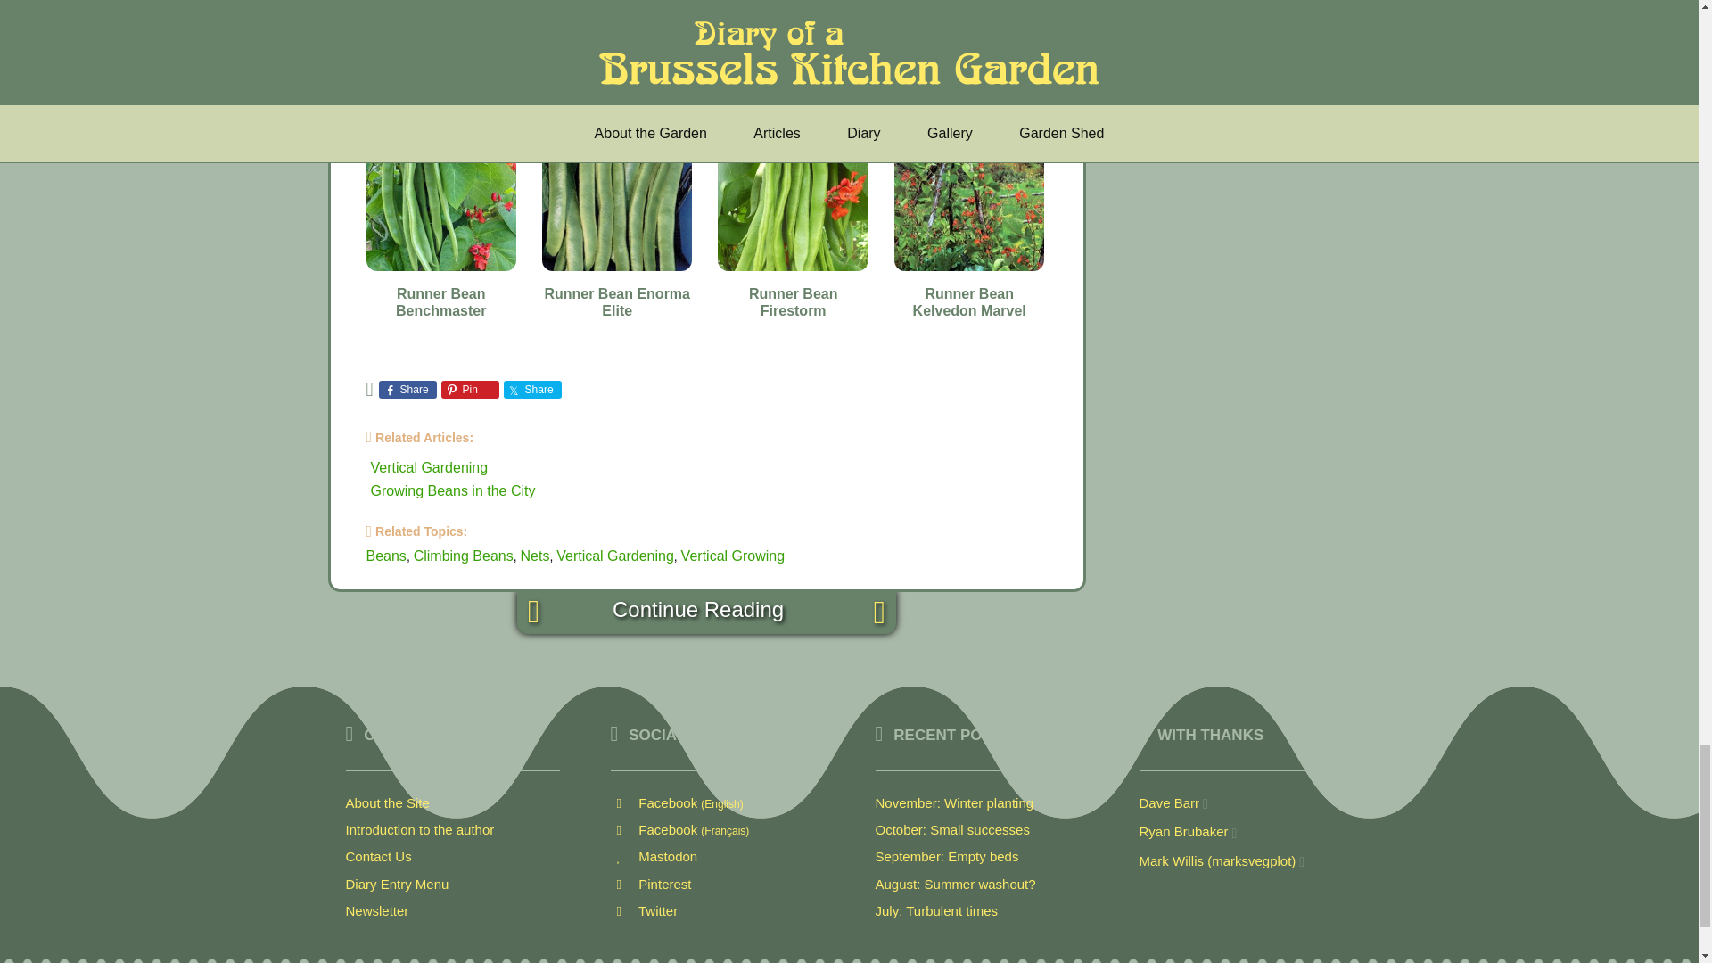 The height and width of the screenshot is (963, 1712). What do you see at coordinates (378, 856) in the screenshot?
I see `Contact Us` at bounding box center [378, 856].